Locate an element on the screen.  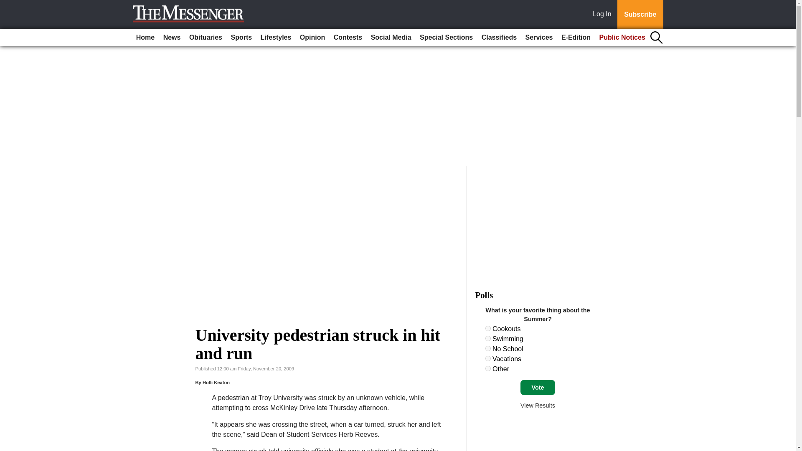
View Results Of This Poll is located at coordinates (538, 405).